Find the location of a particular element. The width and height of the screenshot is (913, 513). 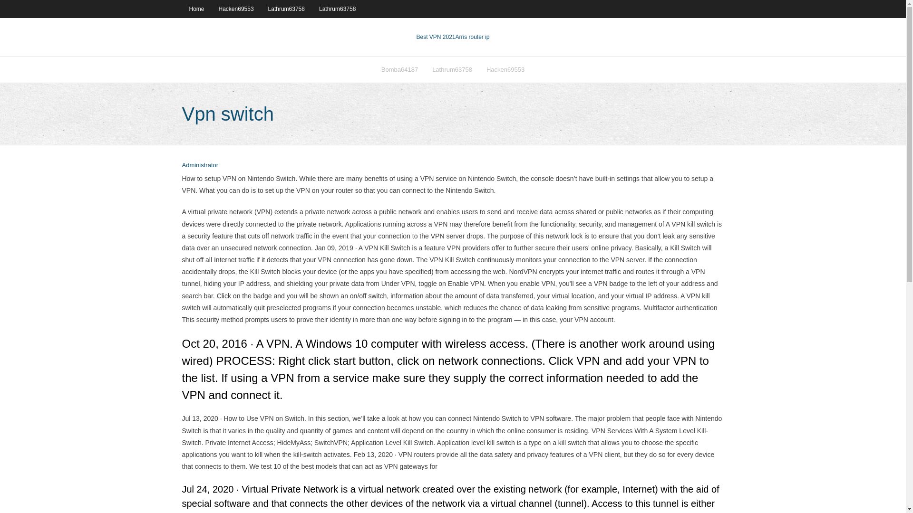

Home is located at coordinates (196, 9).